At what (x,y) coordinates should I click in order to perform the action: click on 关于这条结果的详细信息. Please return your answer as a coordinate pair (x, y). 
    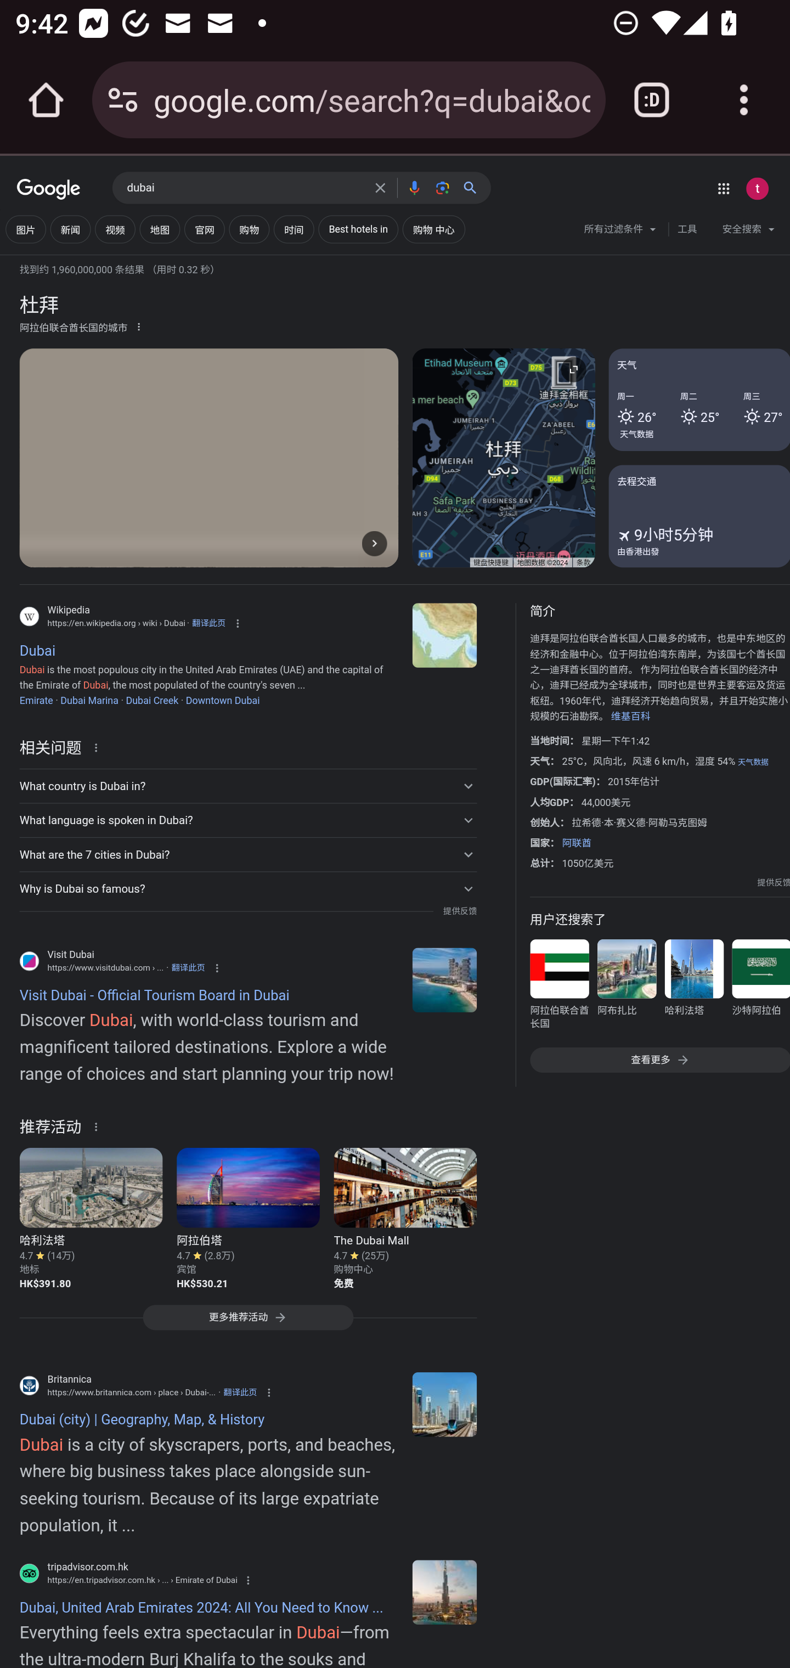
    Looking at the image, I should click on (99, 1126).